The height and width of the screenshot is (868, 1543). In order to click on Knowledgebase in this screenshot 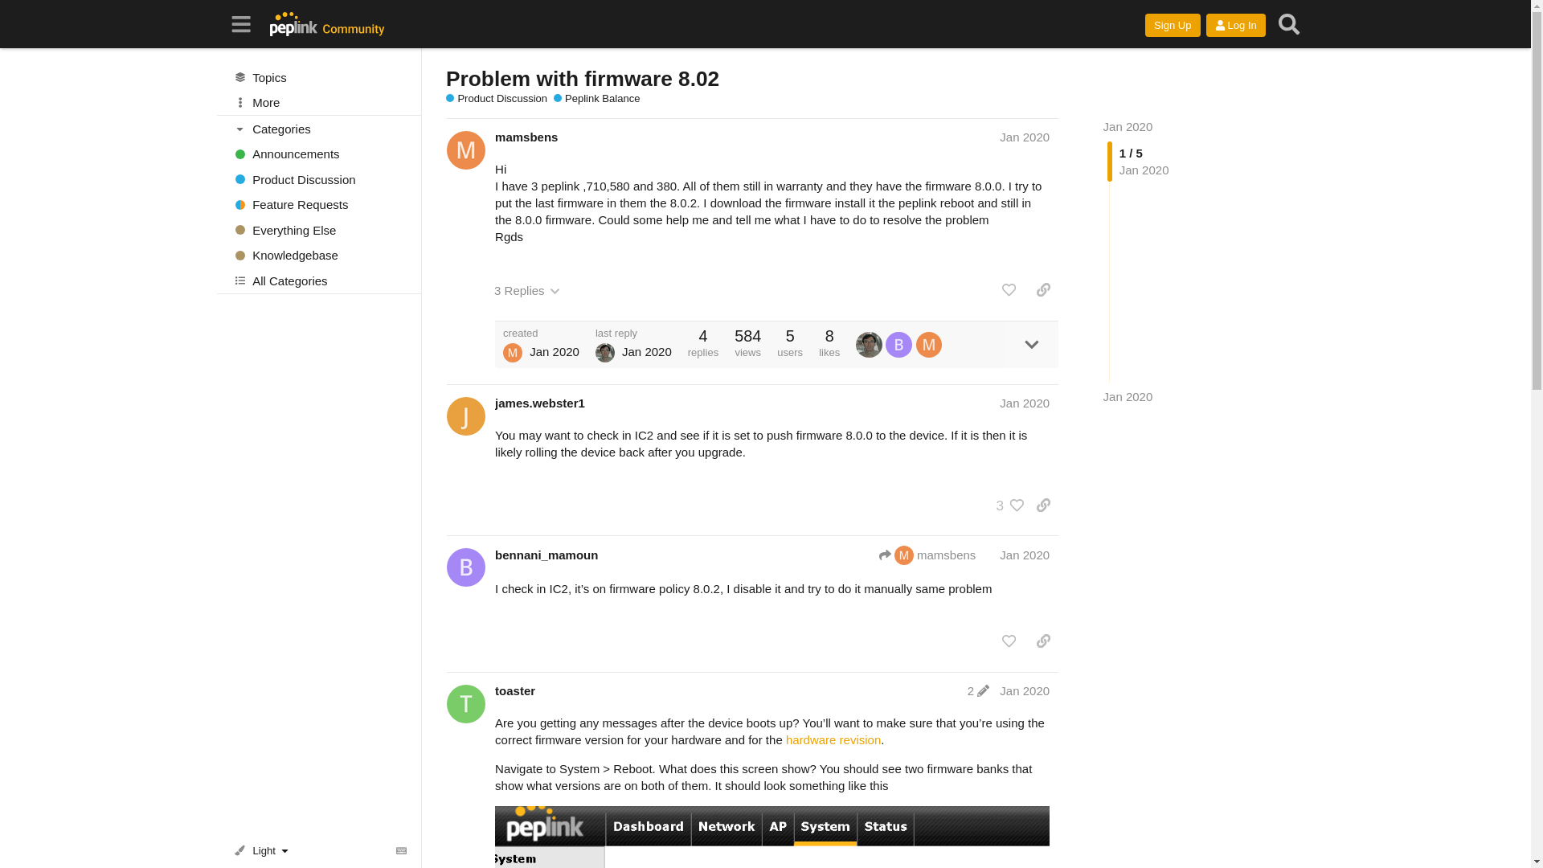, I will do `click(319, 256)`.